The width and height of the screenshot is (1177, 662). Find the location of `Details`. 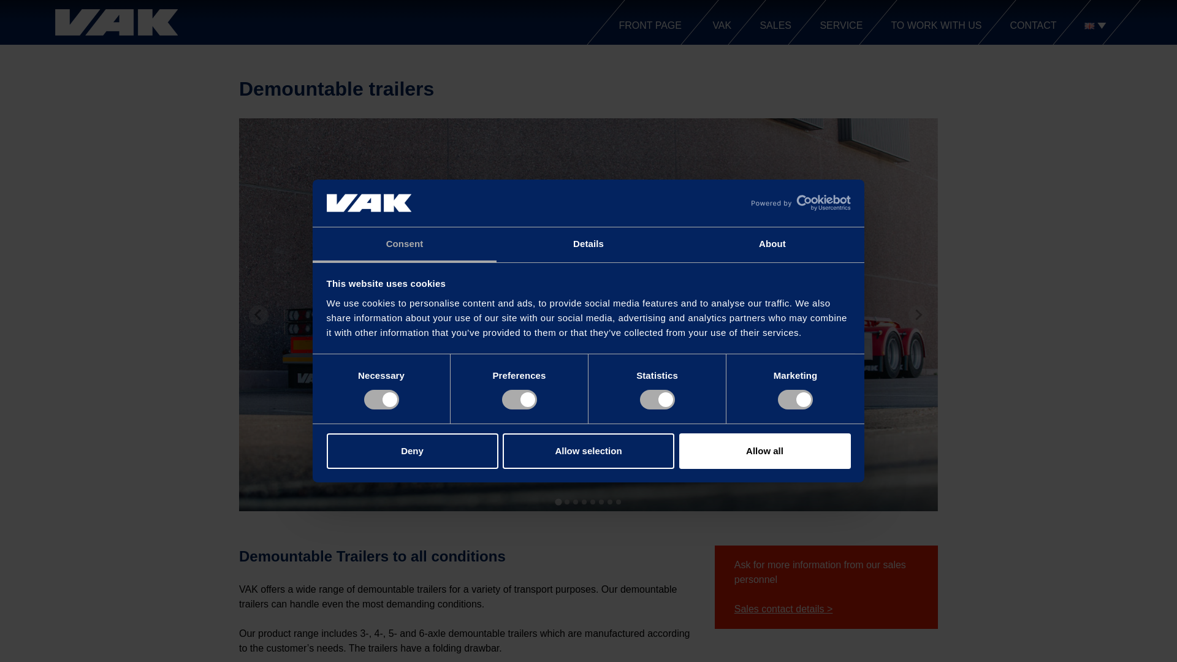

Details is located at coordinates (588, 245).